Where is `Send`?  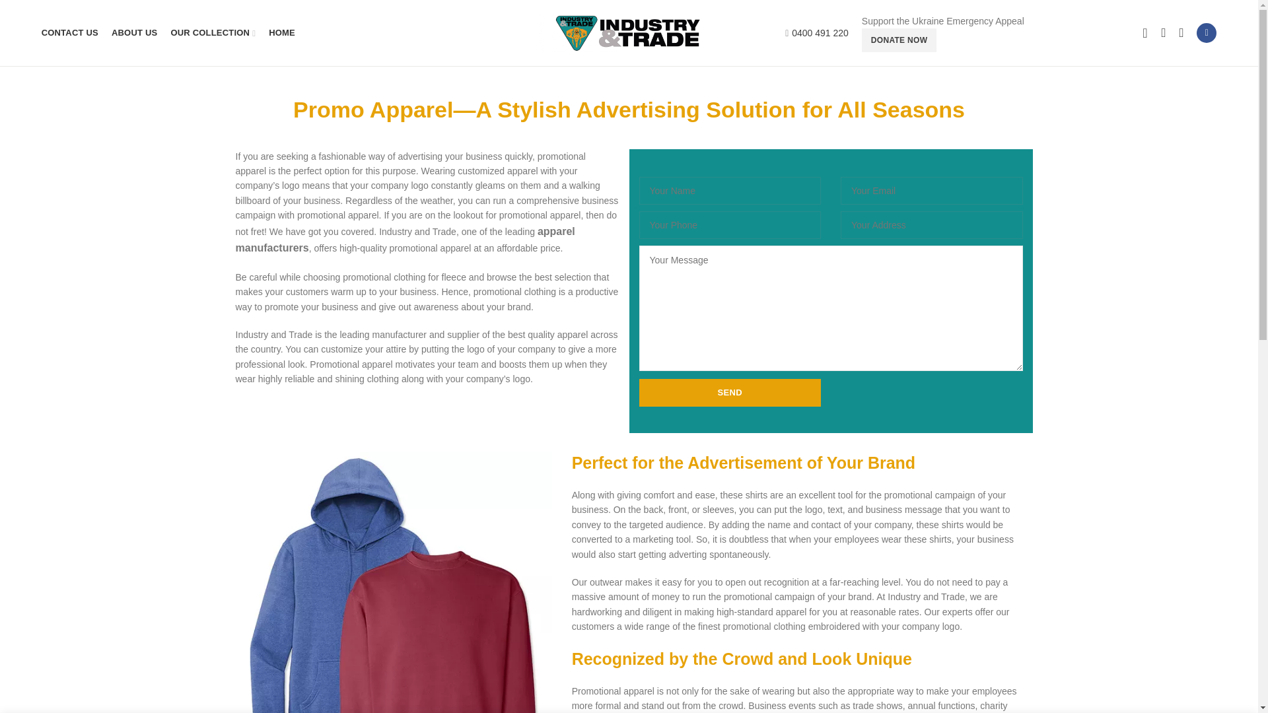
Send is located at coordinates (730, 392).